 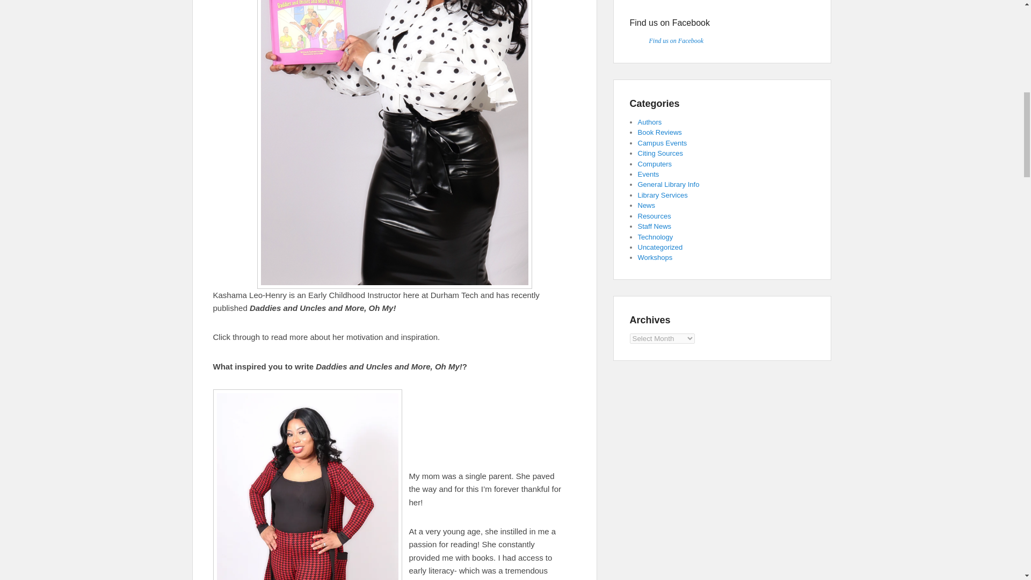 I want to click on News, so click(x=647, y=205).